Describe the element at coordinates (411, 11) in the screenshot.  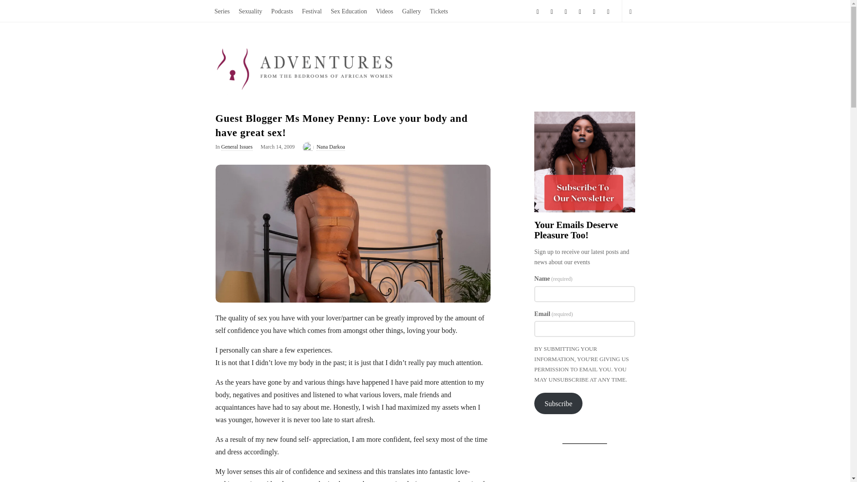
I see `Gallery` at that location.